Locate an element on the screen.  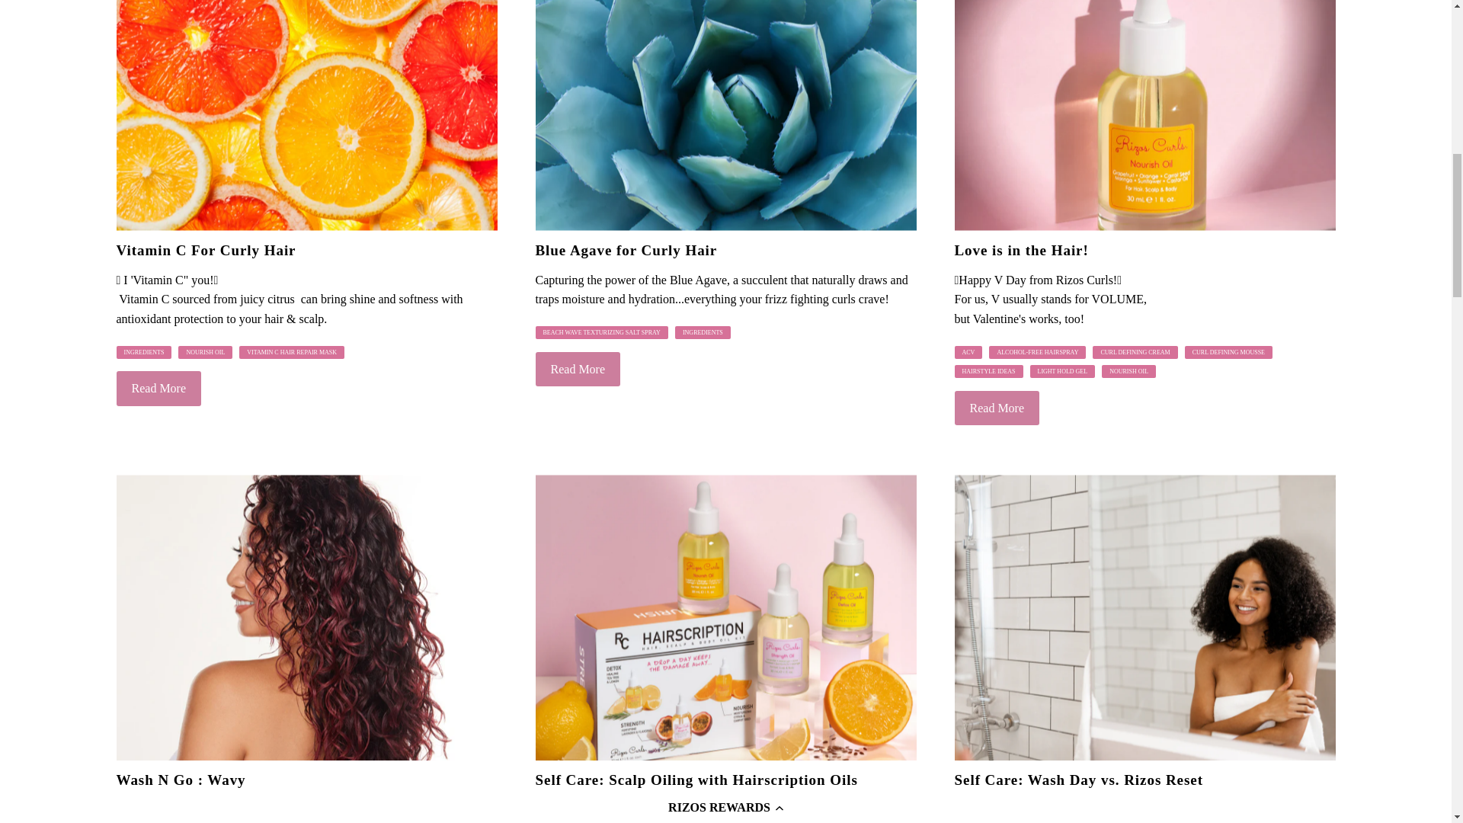
Wash N Go : Wavy is located at coordinates (306, 617).